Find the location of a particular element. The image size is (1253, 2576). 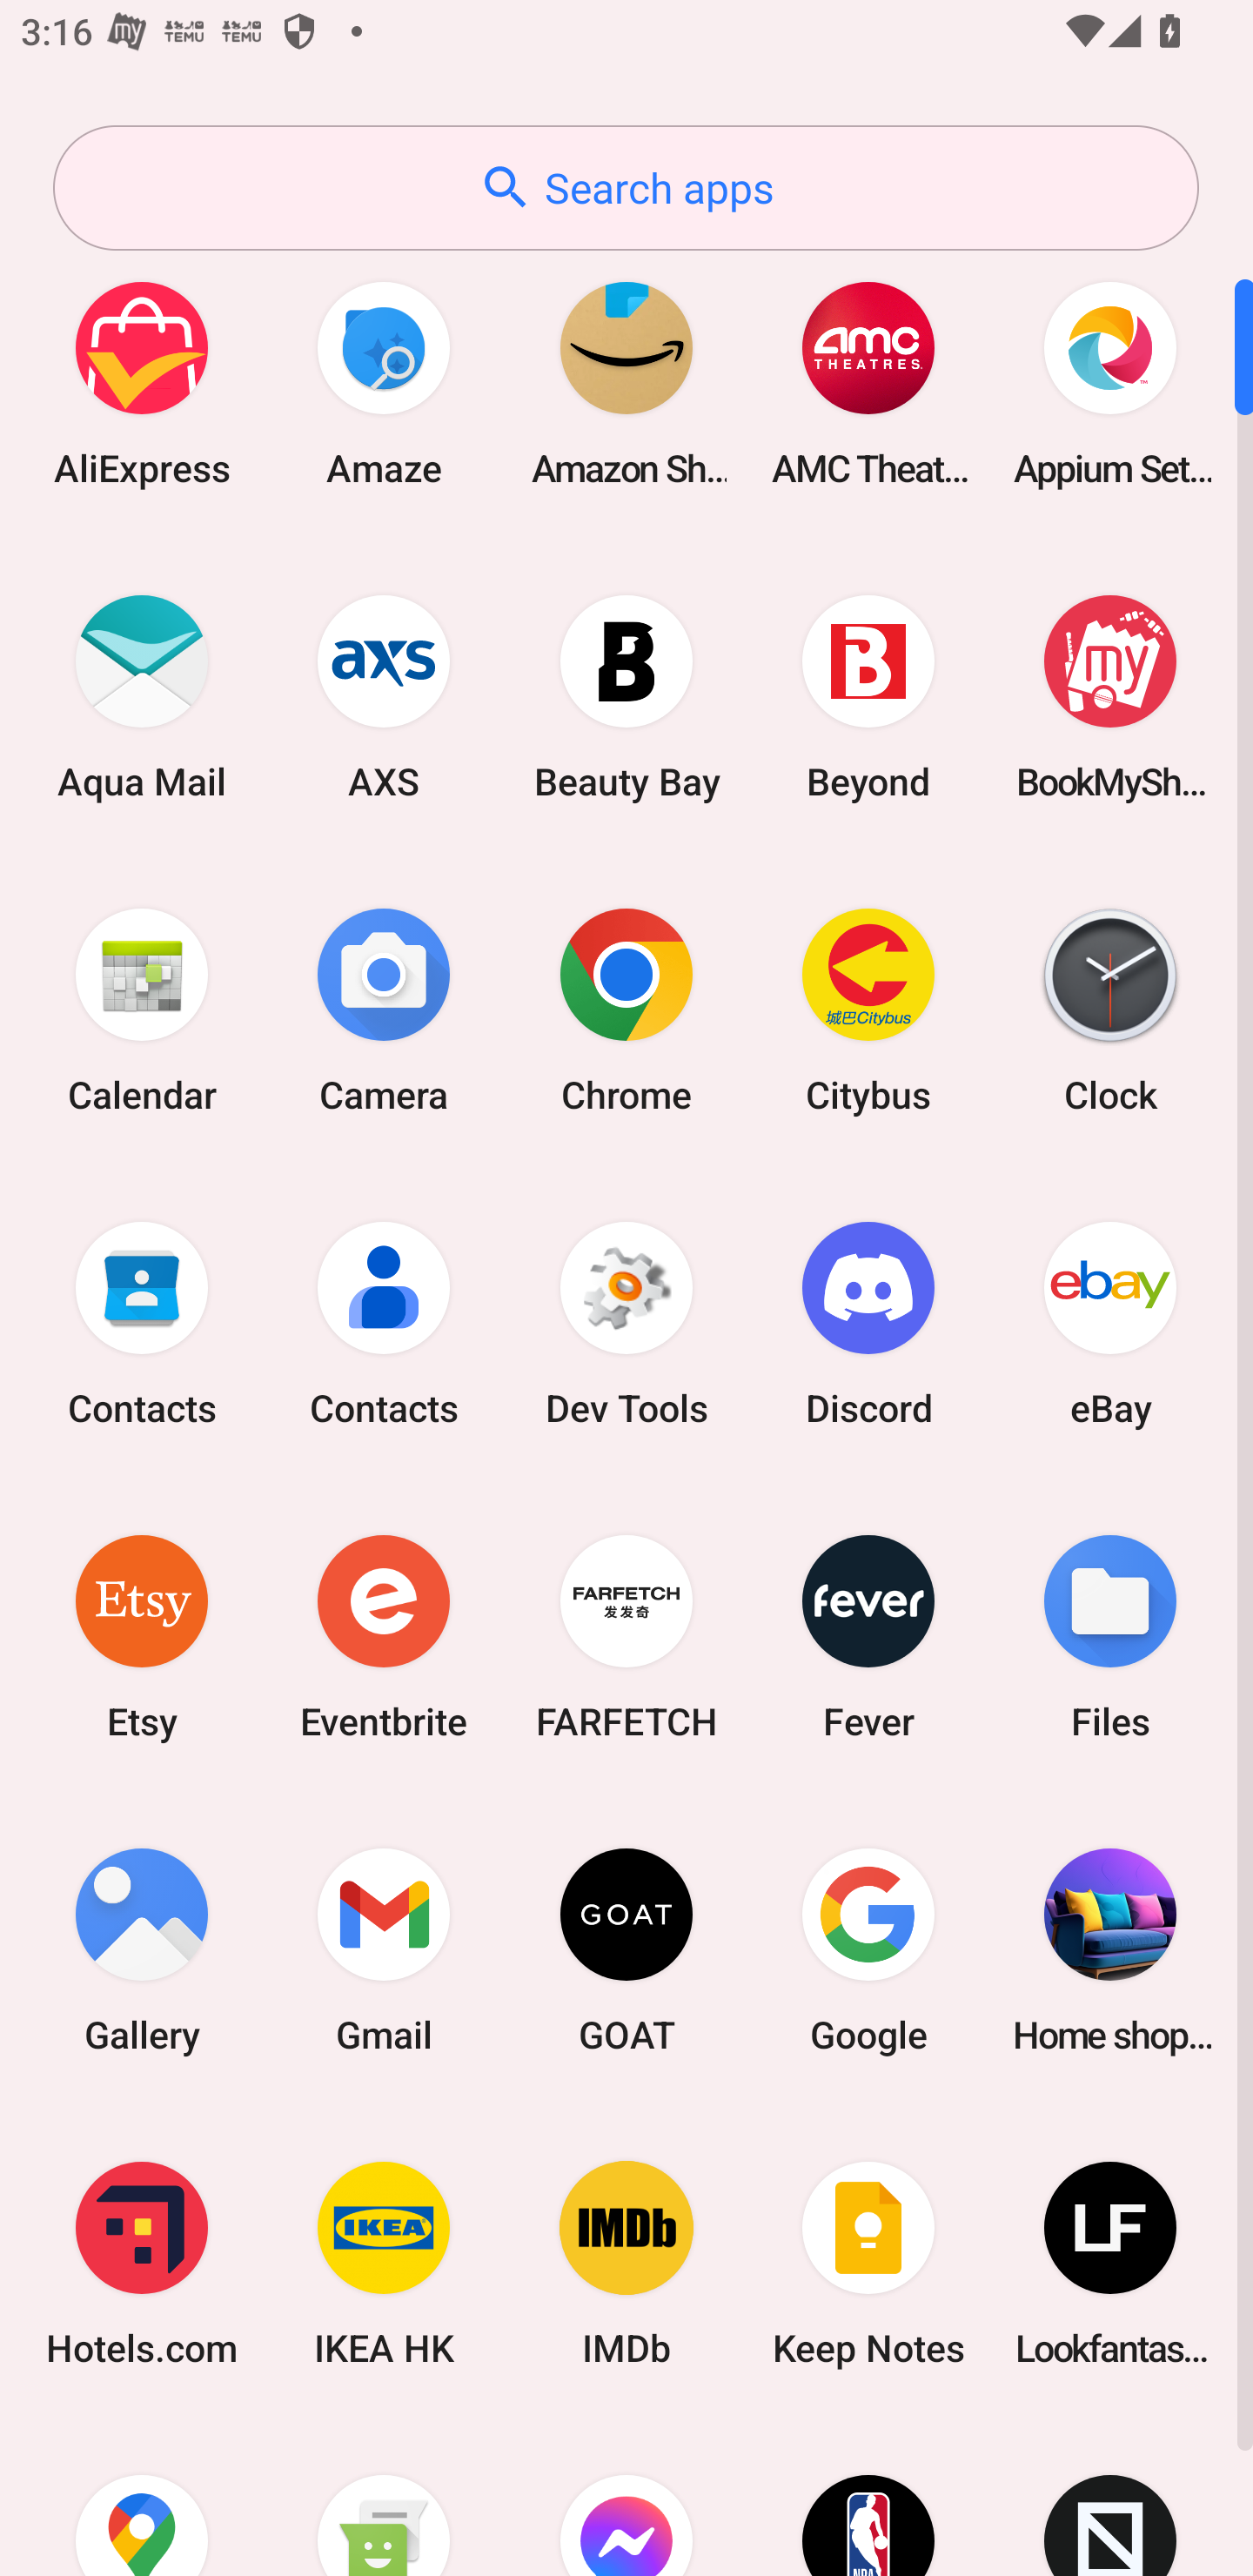

Lookfantastic is located at coordinates (1110, 2264).